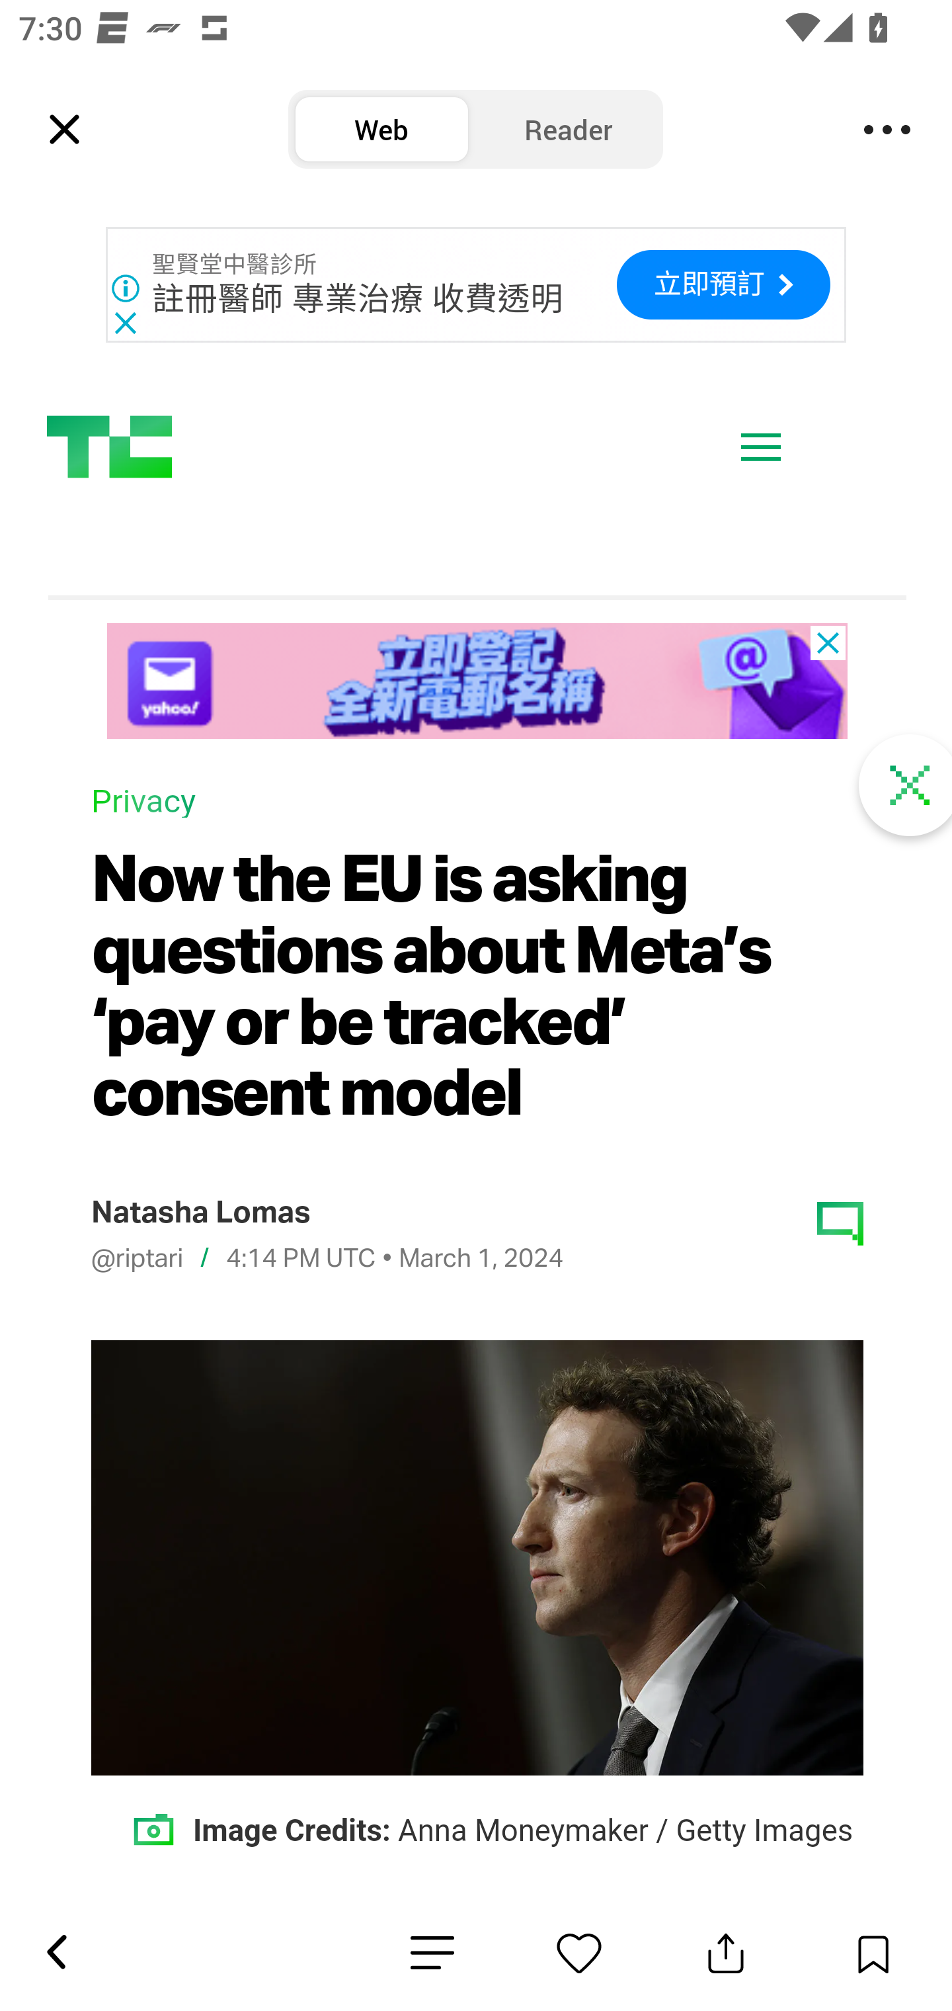 This screenshot has width=952, height=2011. I want to click on Reader, so click(569, 130).